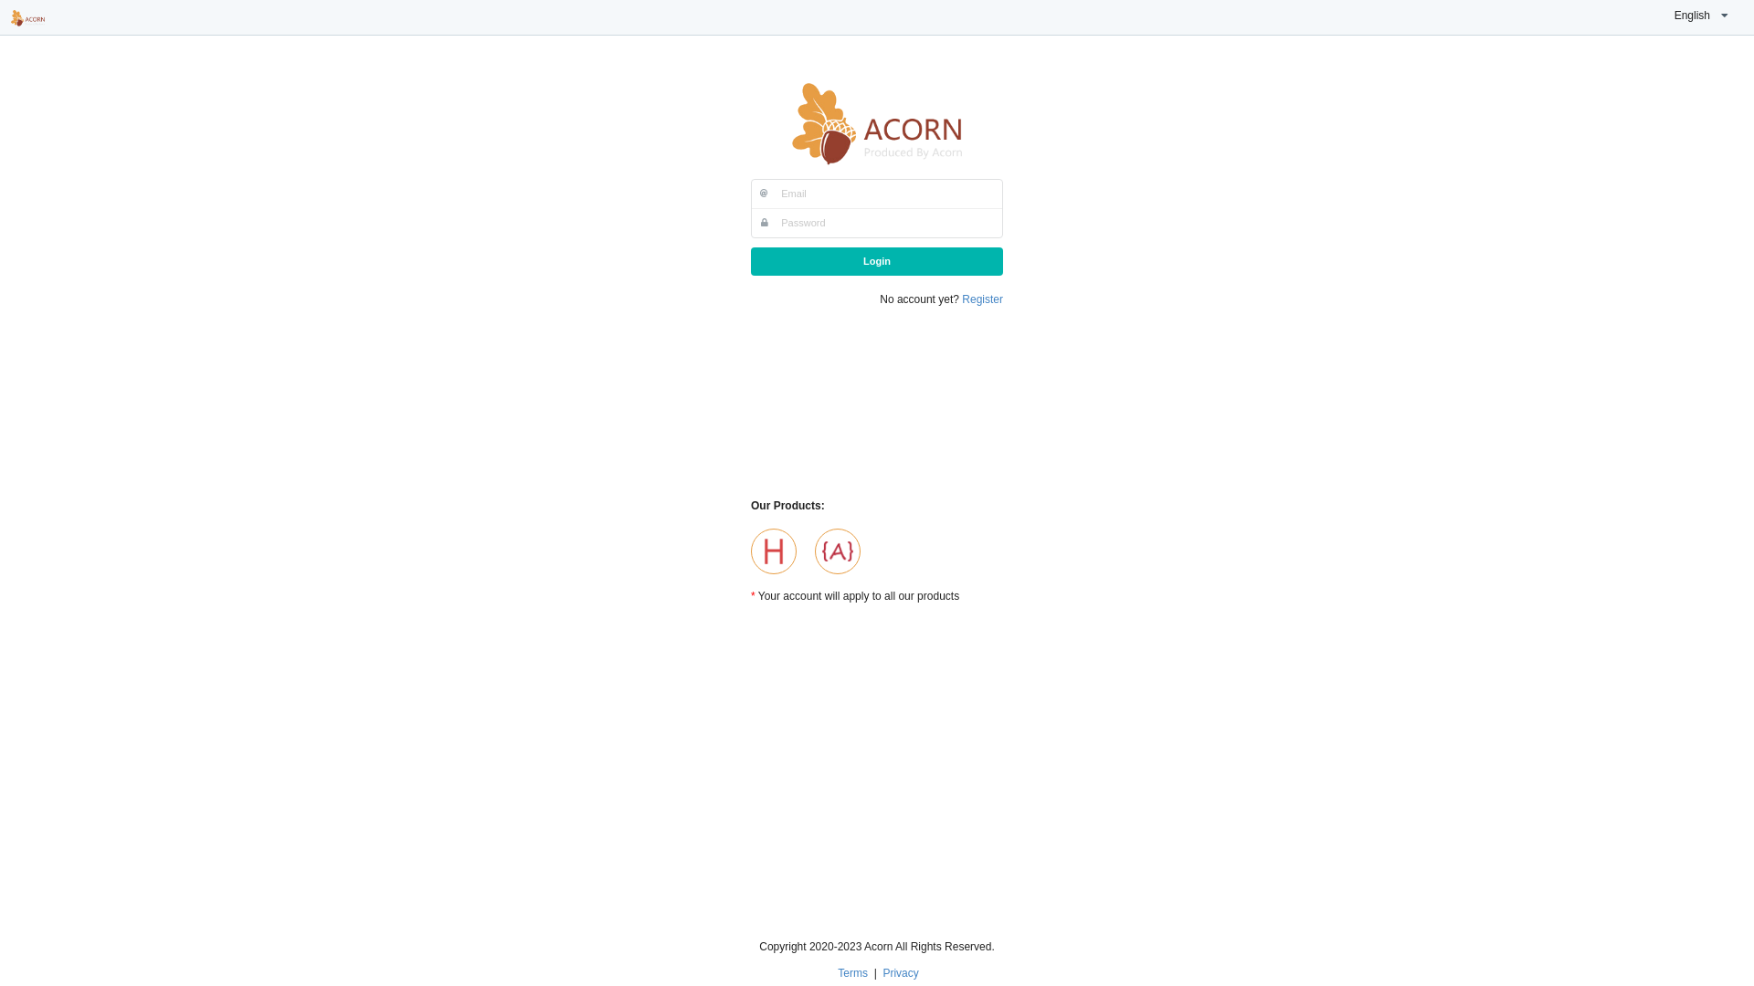  I want to click on Terms, so click(854, 973).